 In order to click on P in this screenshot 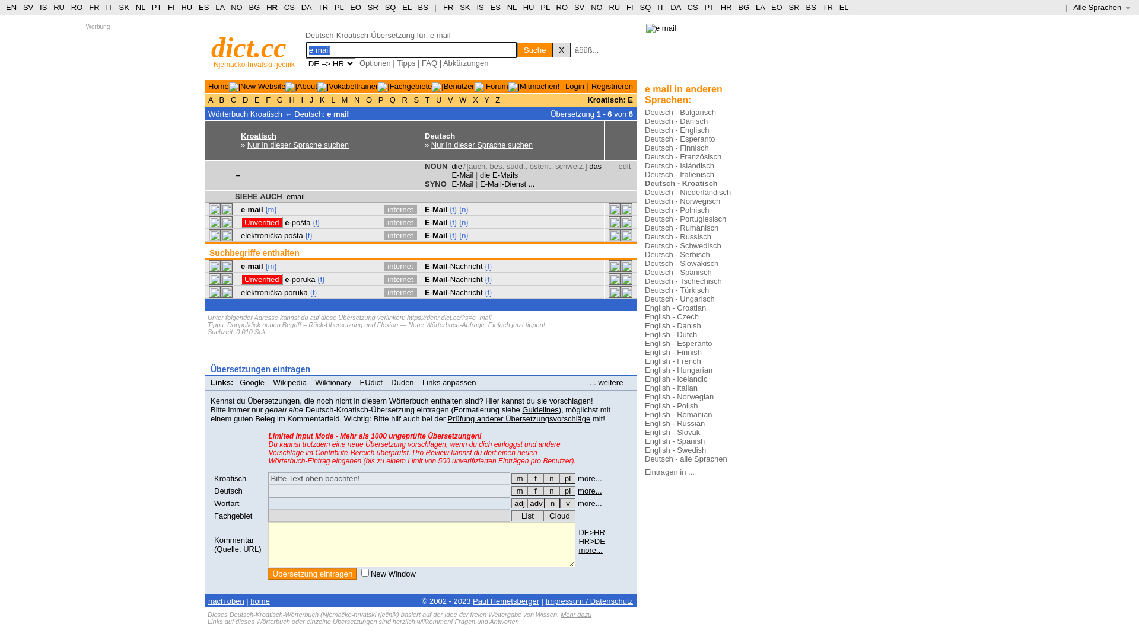, I will do `click(381, 100)`.